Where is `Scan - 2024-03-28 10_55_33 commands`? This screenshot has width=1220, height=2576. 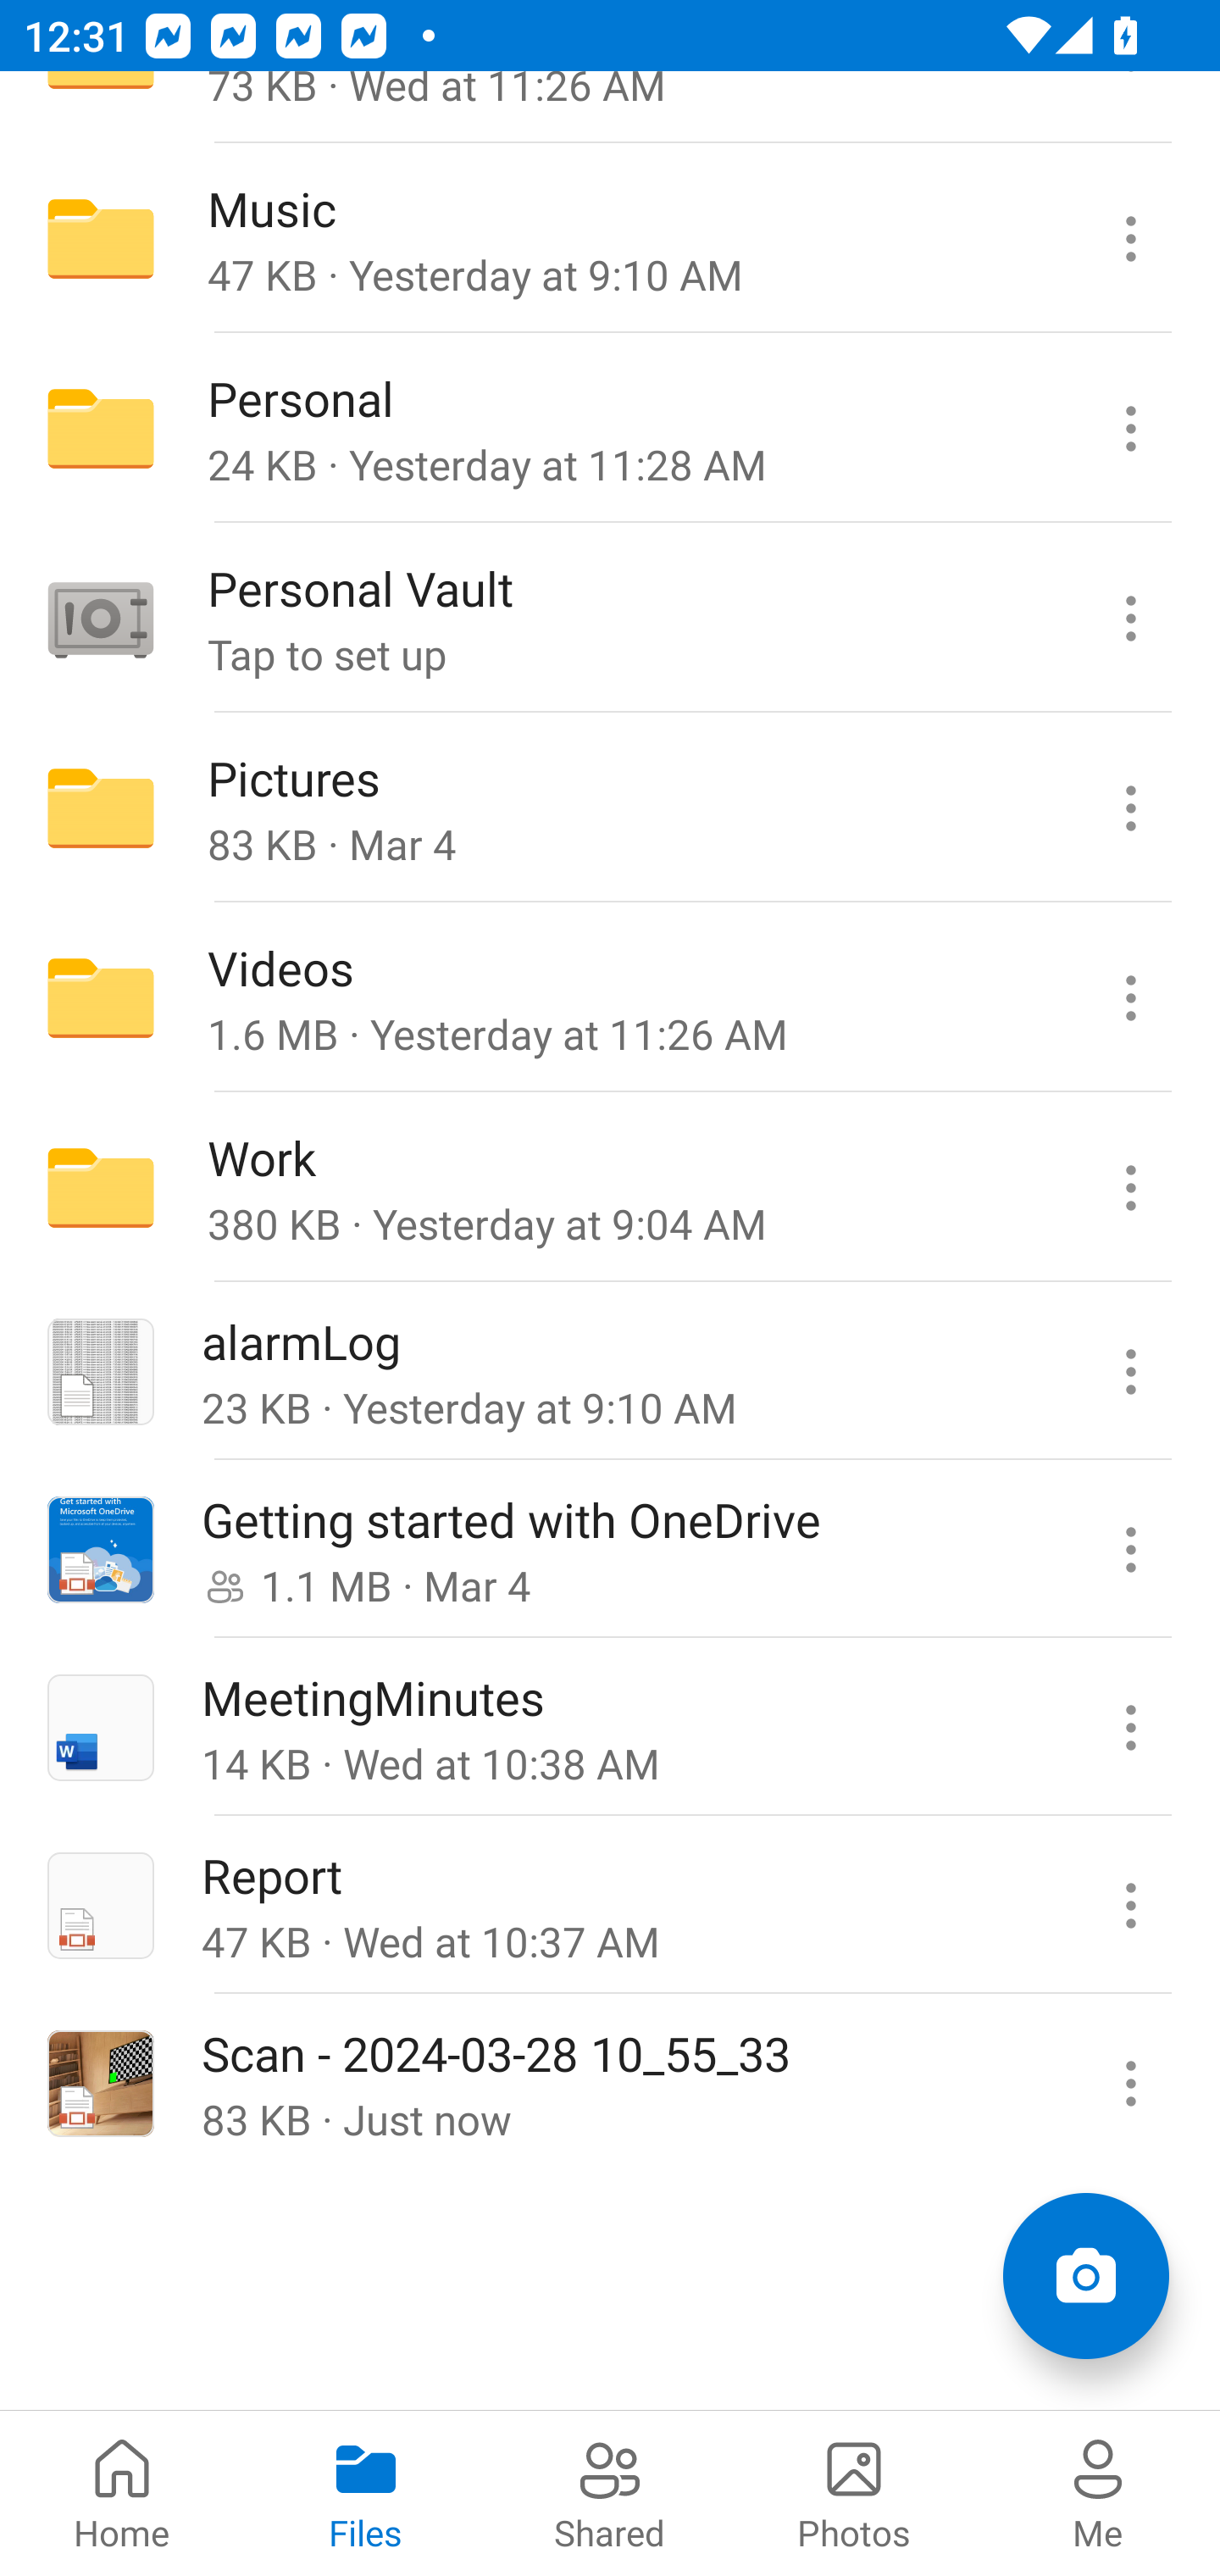
Scan - 2024-03-28 10_55_33 commands is located at coordinates (1130, 2082).